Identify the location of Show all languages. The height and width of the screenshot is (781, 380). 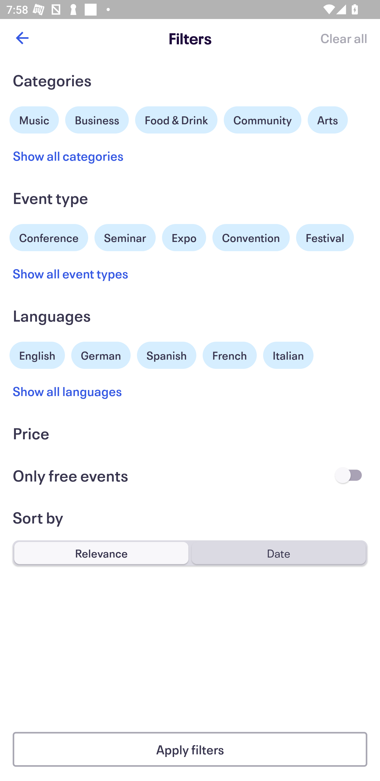
(68, 391).